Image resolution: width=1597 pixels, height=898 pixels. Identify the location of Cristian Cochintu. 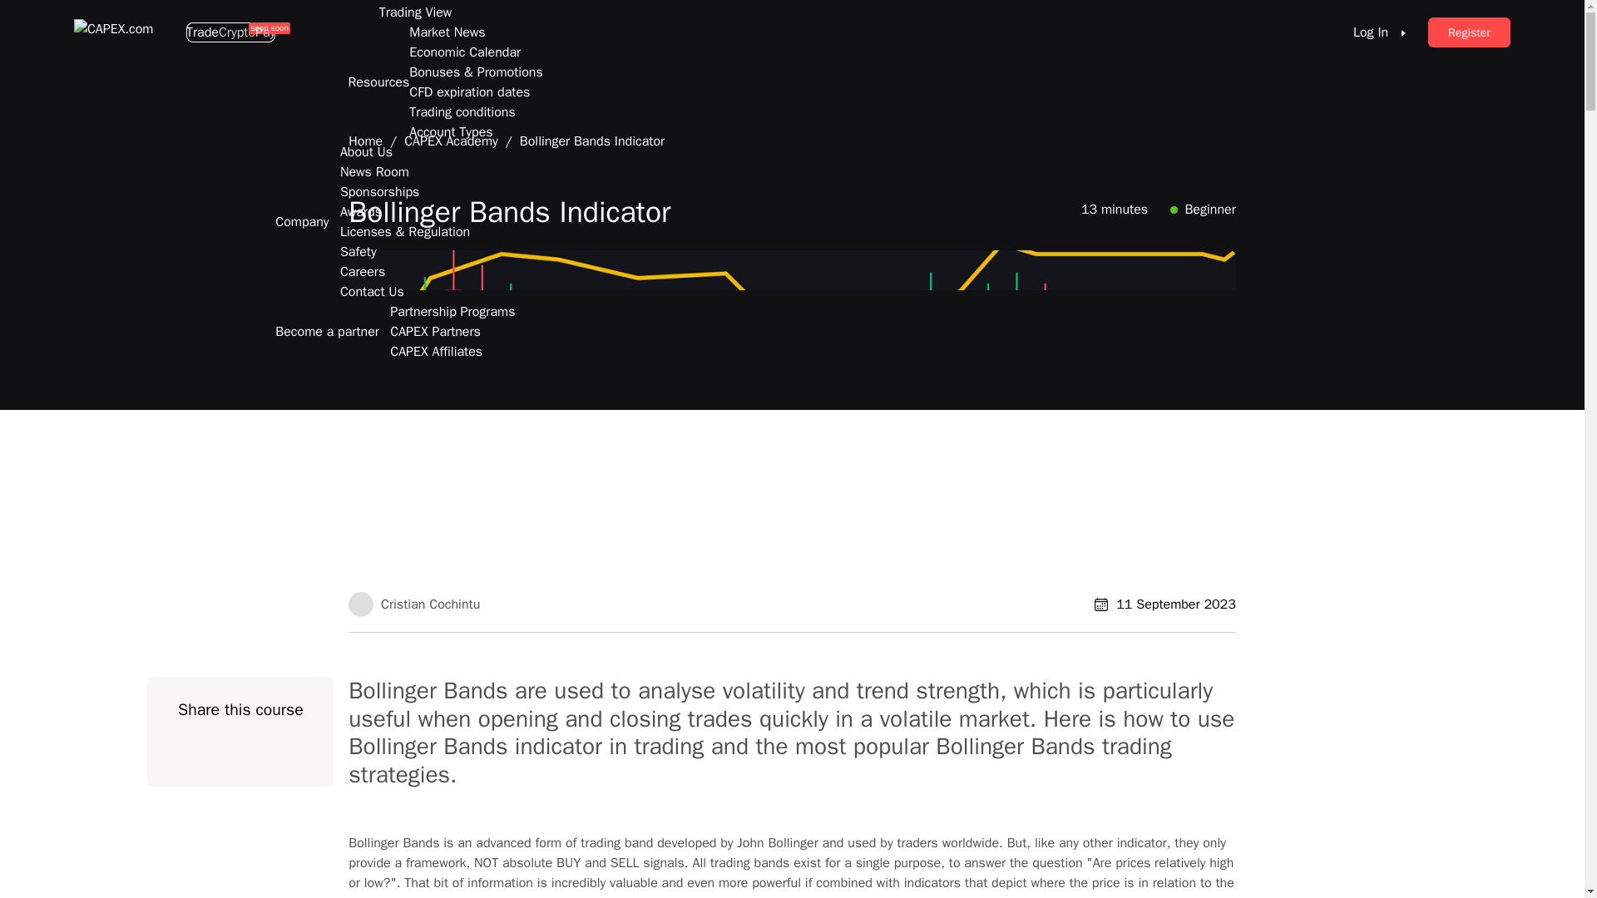
(361, 602).